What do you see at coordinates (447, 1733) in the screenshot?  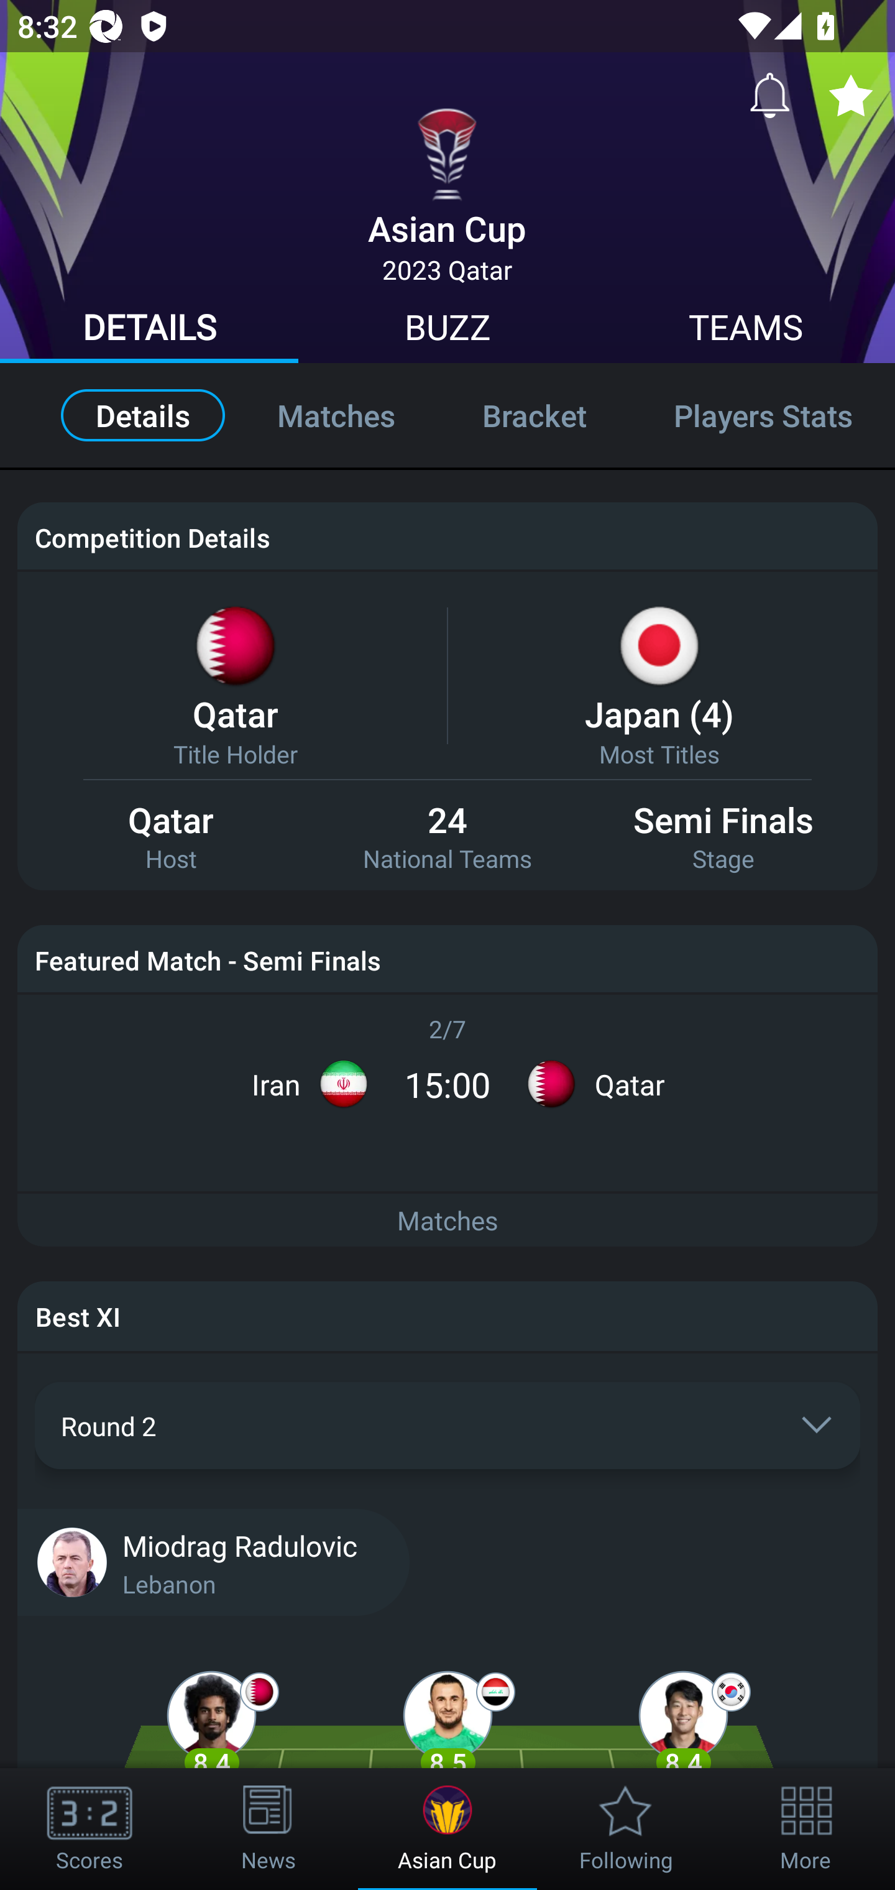 I see `Hussein 8.5` at bounding box center [447, 1733].